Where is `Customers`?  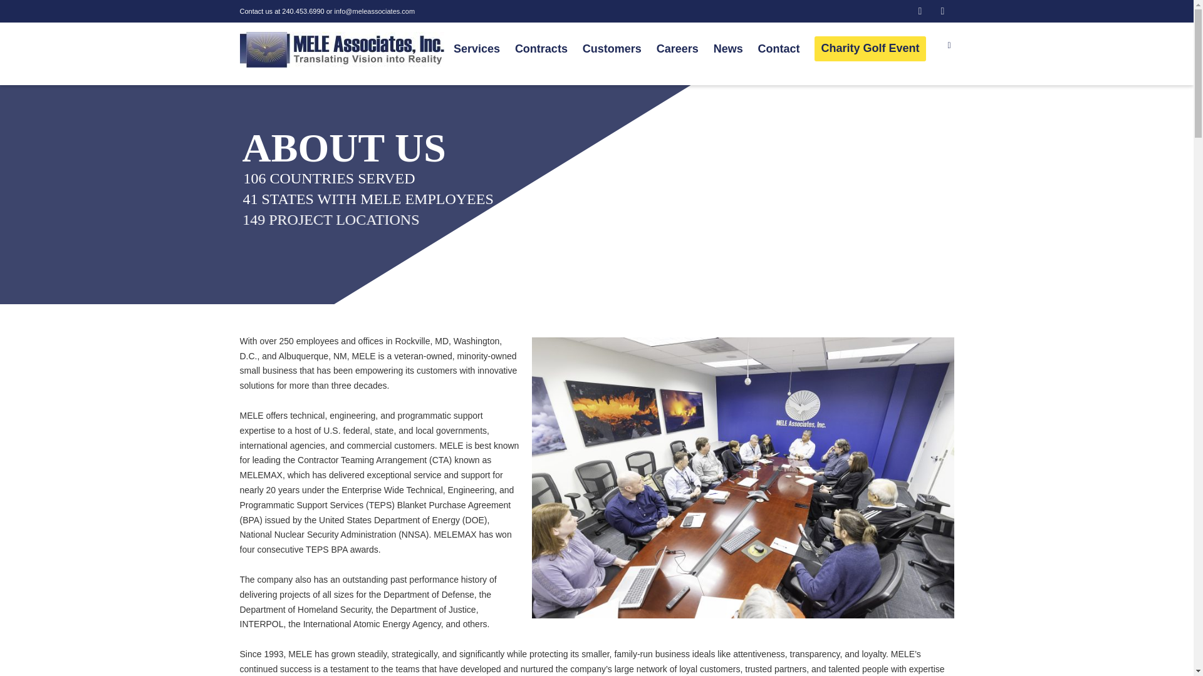
Customers is located at coordinates (612, 50).